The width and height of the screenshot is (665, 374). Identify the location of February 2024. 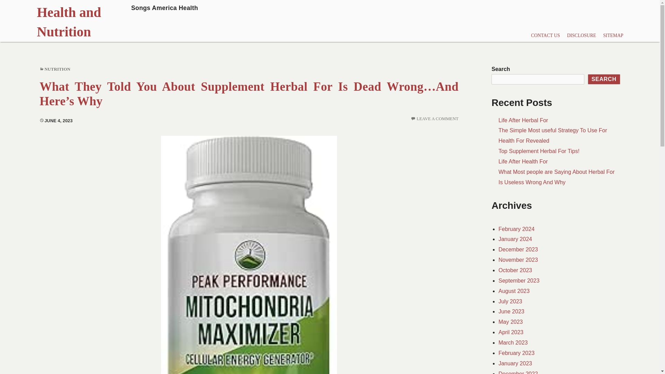
(516, 229).